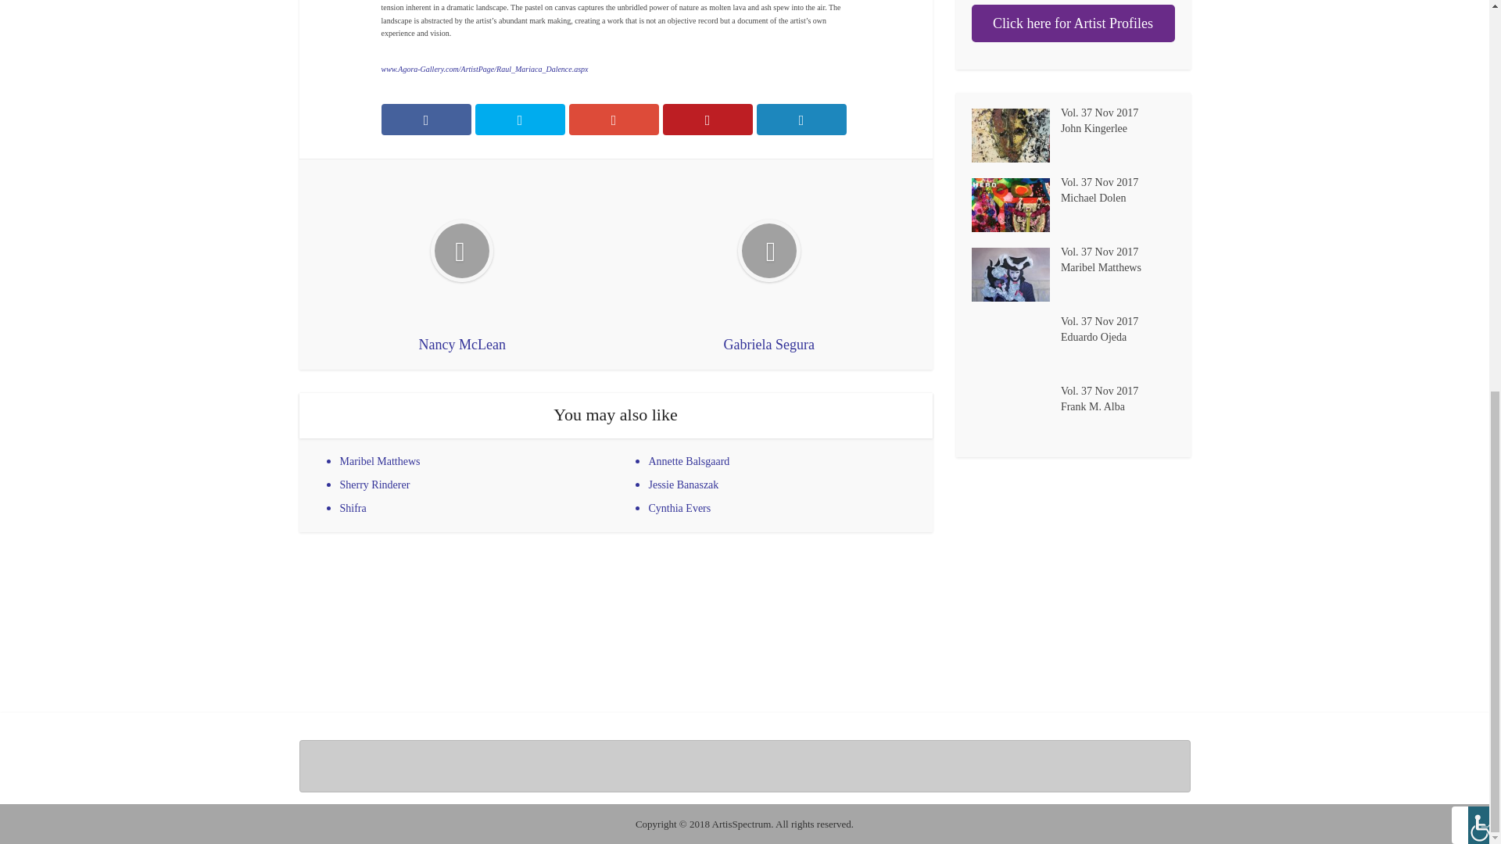 The width and height of the screenshot is (1501, 844). I want to click on Sherry Rinderer, so click(374, 485).